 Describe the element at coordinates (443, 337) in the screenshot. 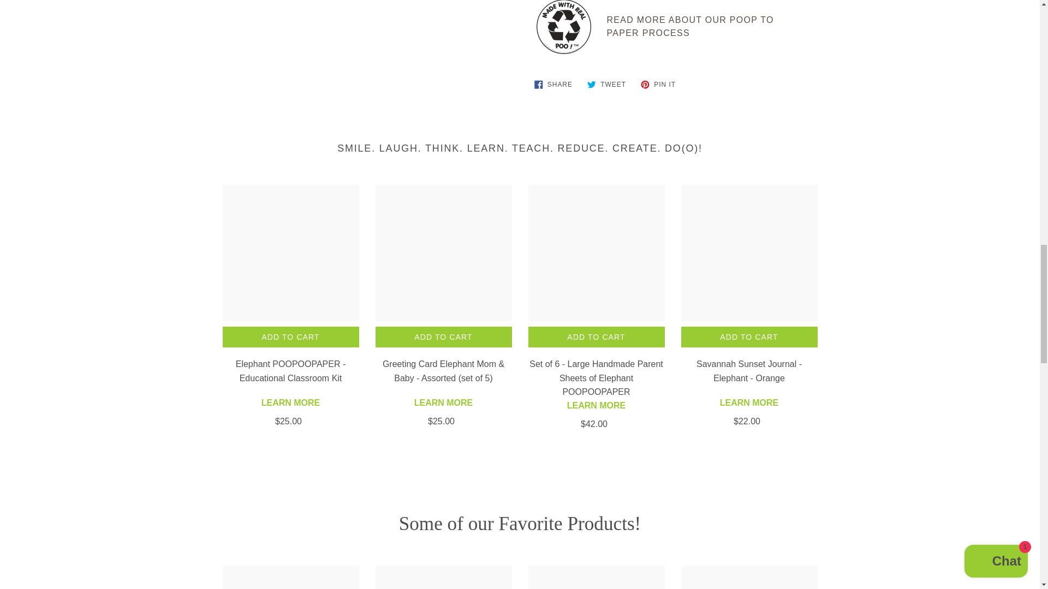

I see `Add to Cart` at that location.